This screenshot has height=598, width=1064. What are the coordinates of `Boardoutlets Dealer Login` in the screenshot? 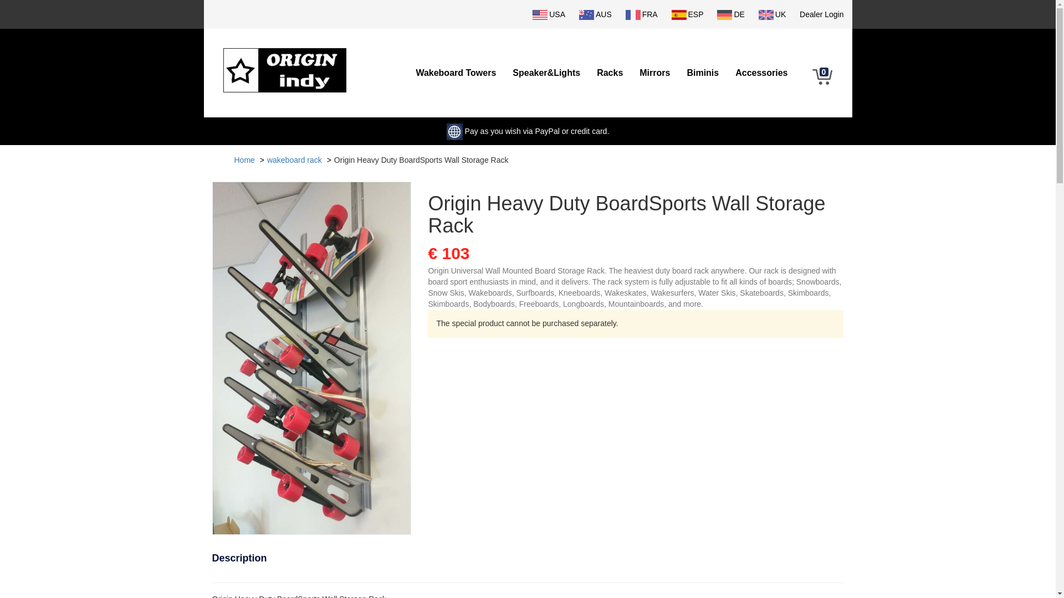 It's located at (821, 14).